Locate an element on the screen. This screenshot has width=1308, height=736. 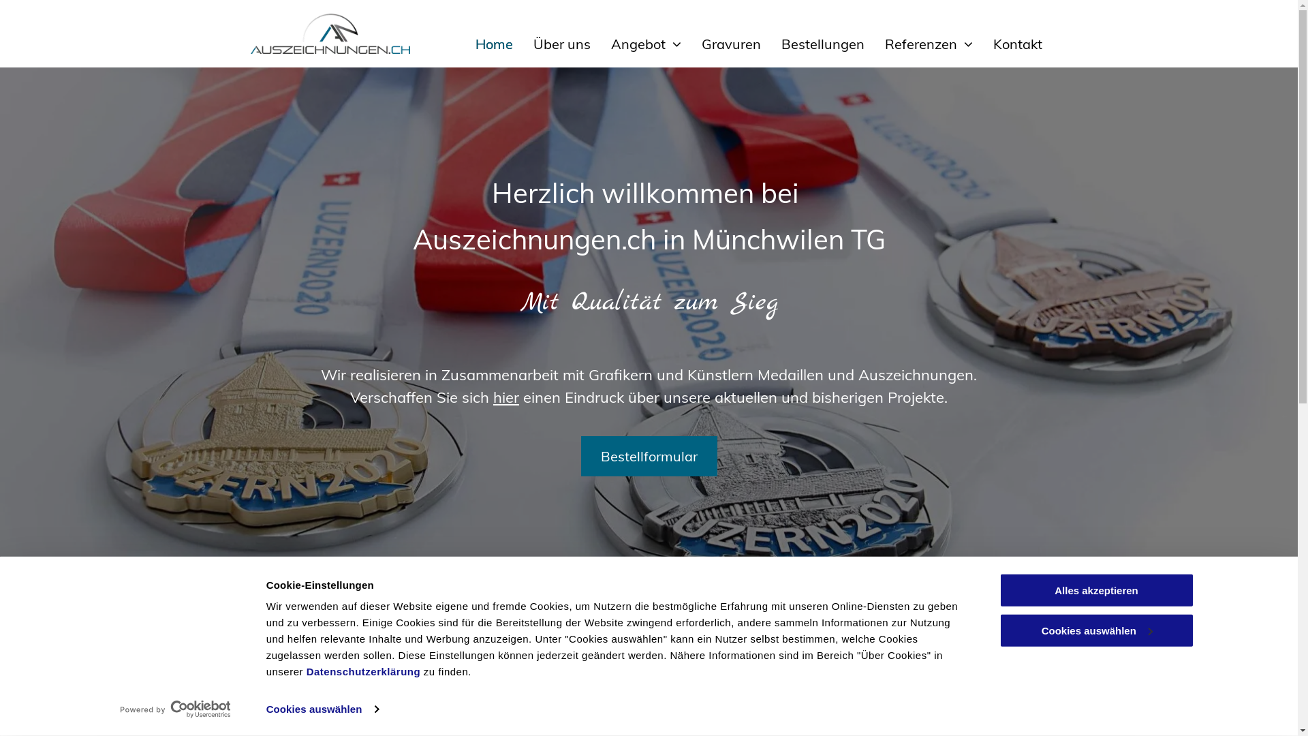
Bestellformular is located at coordinates (649, 457).